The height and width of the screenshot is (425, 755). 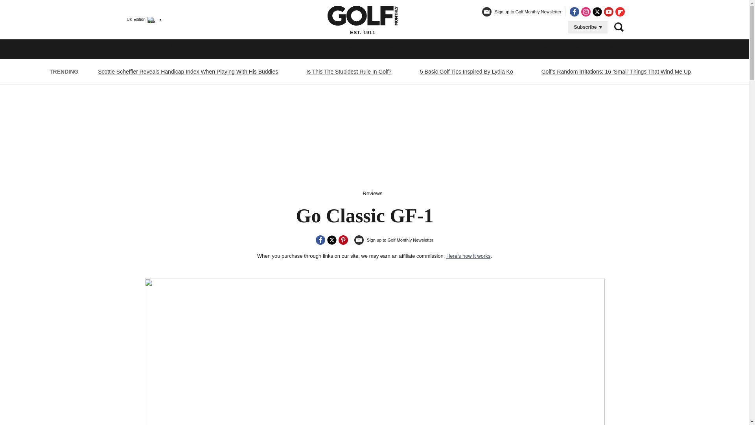 What do you see at coordinates (179, 47) in the screenshot?
I see `BUYING ADVICE` at bounding box center [179, 47].